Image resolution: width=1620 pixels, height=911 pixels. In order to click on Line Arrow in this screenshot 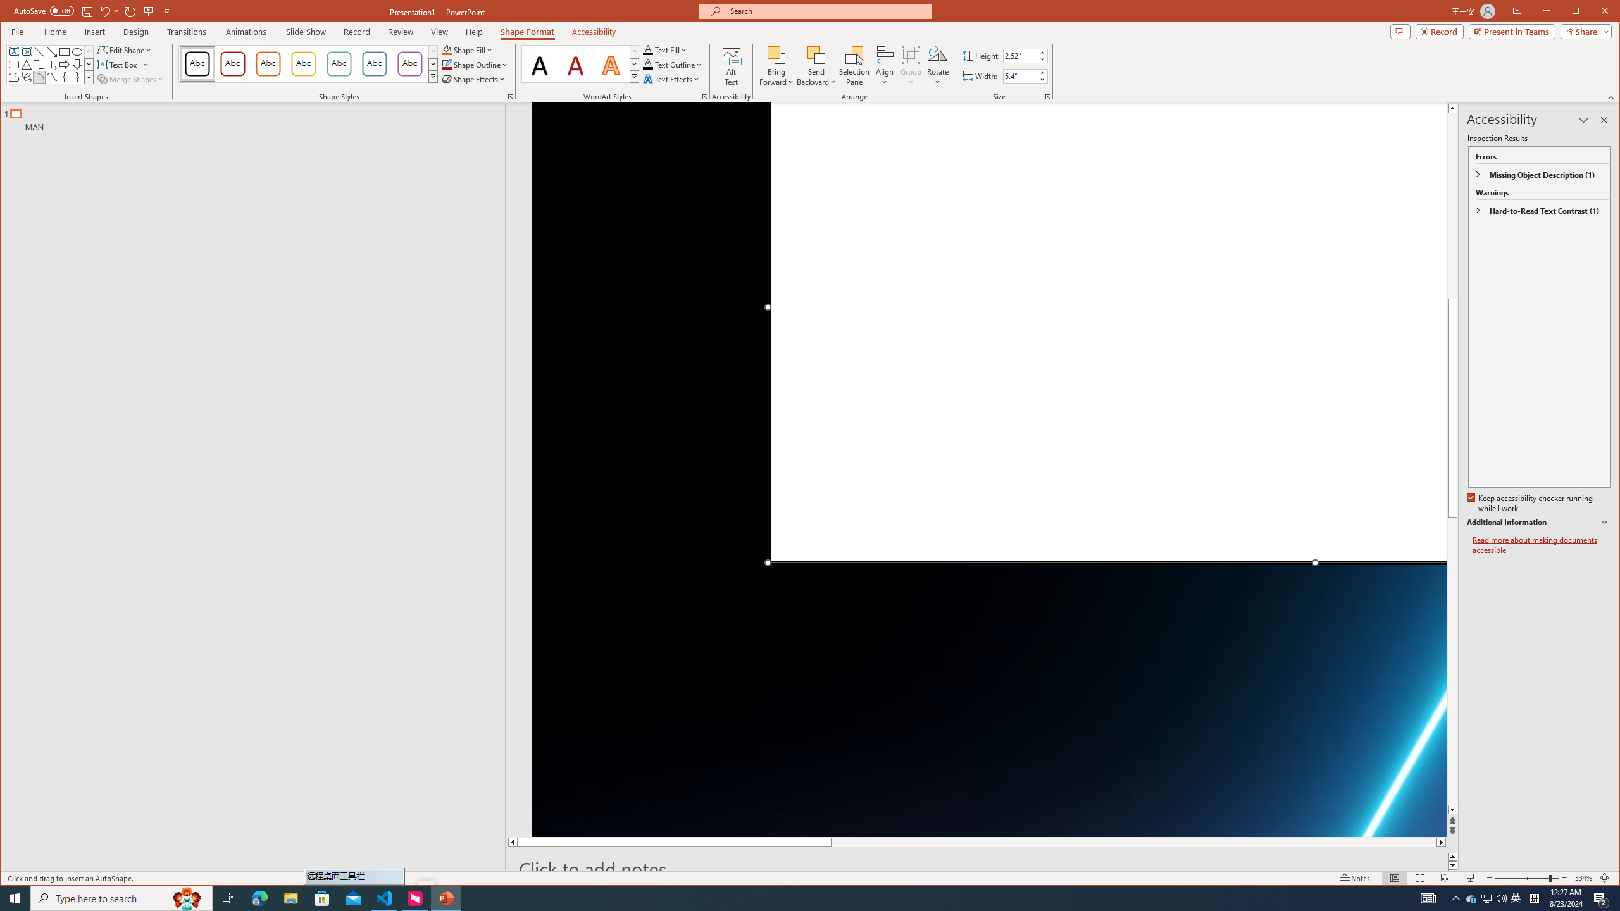, I will do `click(52, 52)`.